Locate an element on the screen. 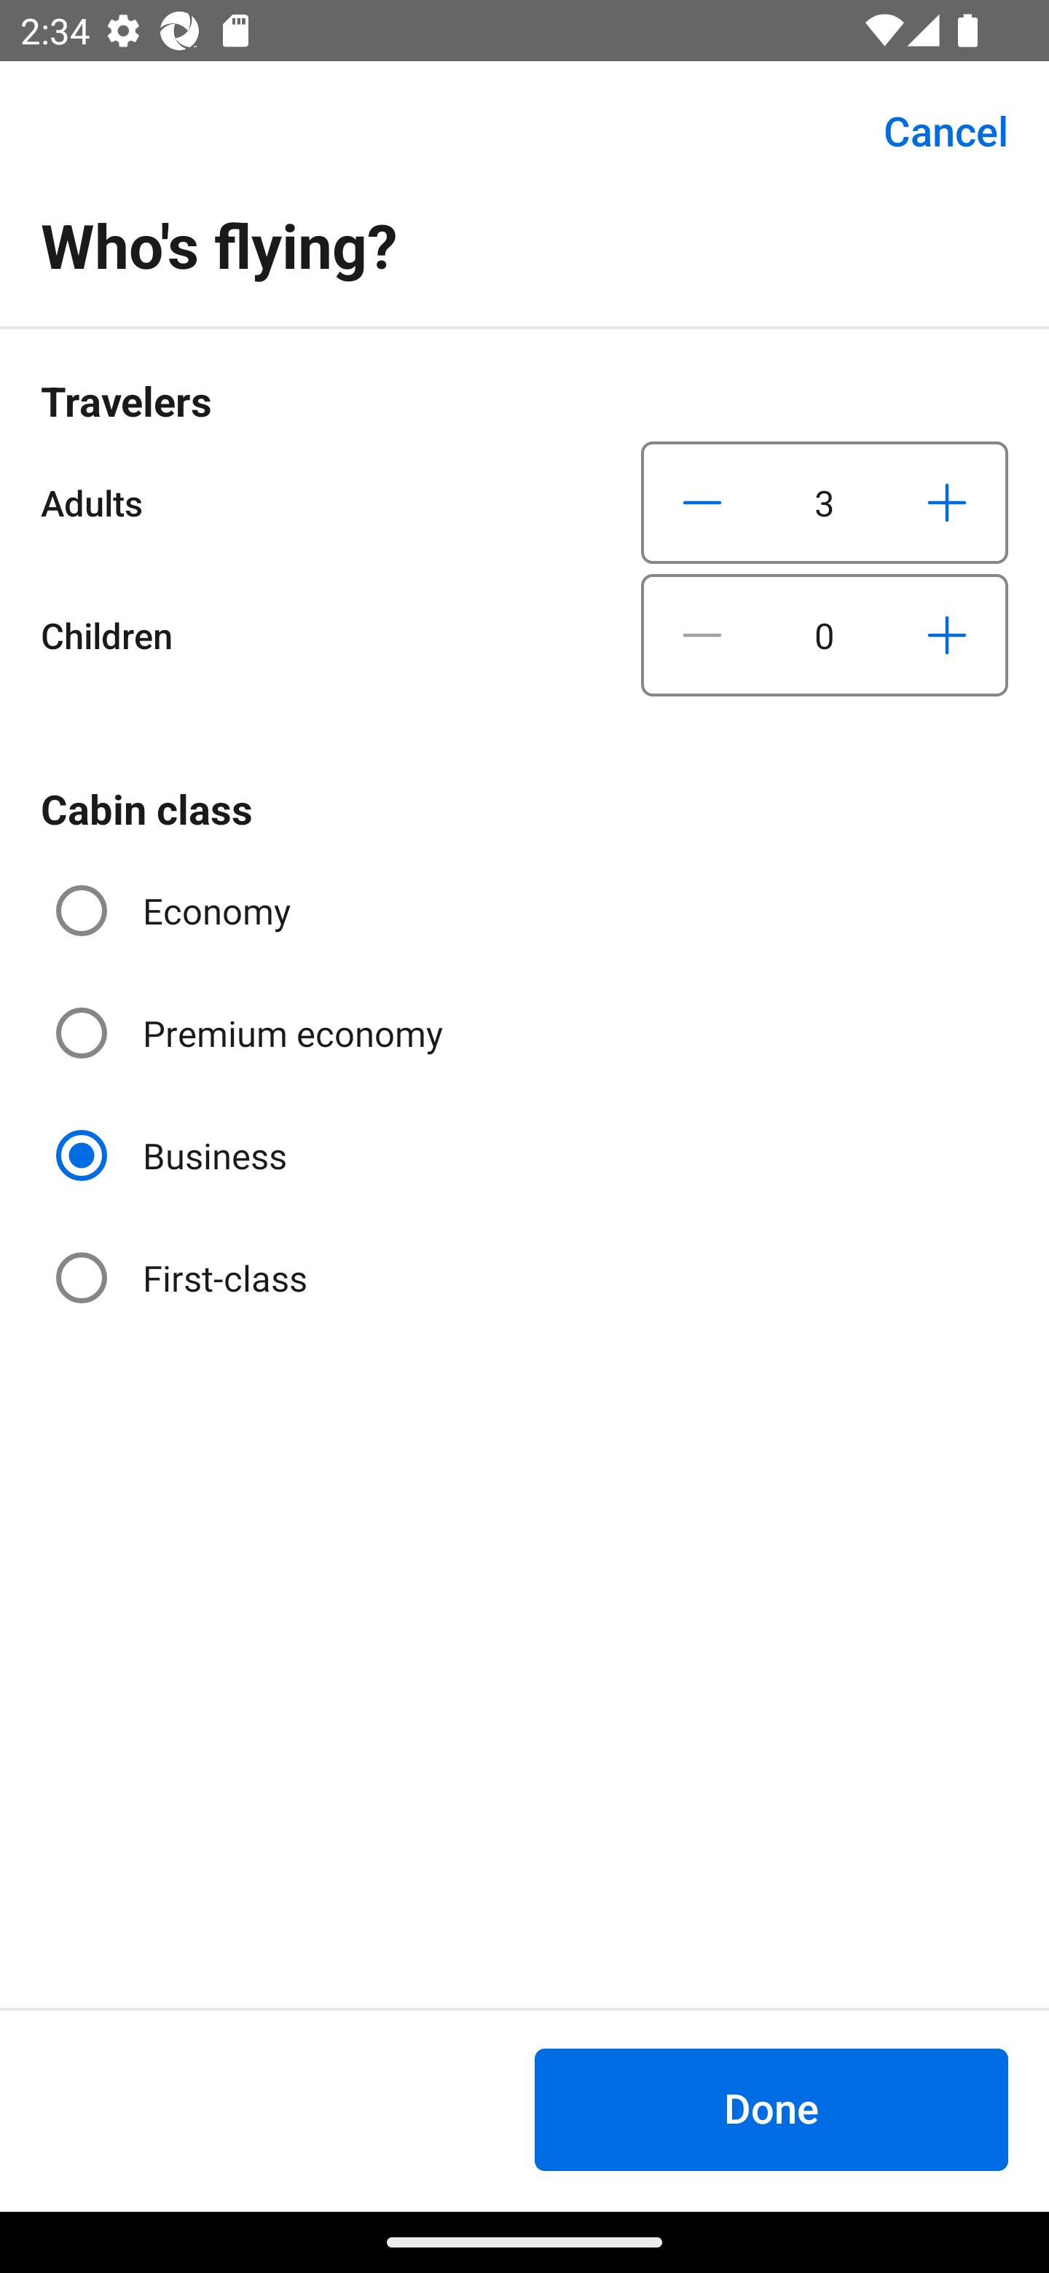 Image resolution: width=1049 pixels, height=2273 pixels. Increase is located at coordinates (946, 502).